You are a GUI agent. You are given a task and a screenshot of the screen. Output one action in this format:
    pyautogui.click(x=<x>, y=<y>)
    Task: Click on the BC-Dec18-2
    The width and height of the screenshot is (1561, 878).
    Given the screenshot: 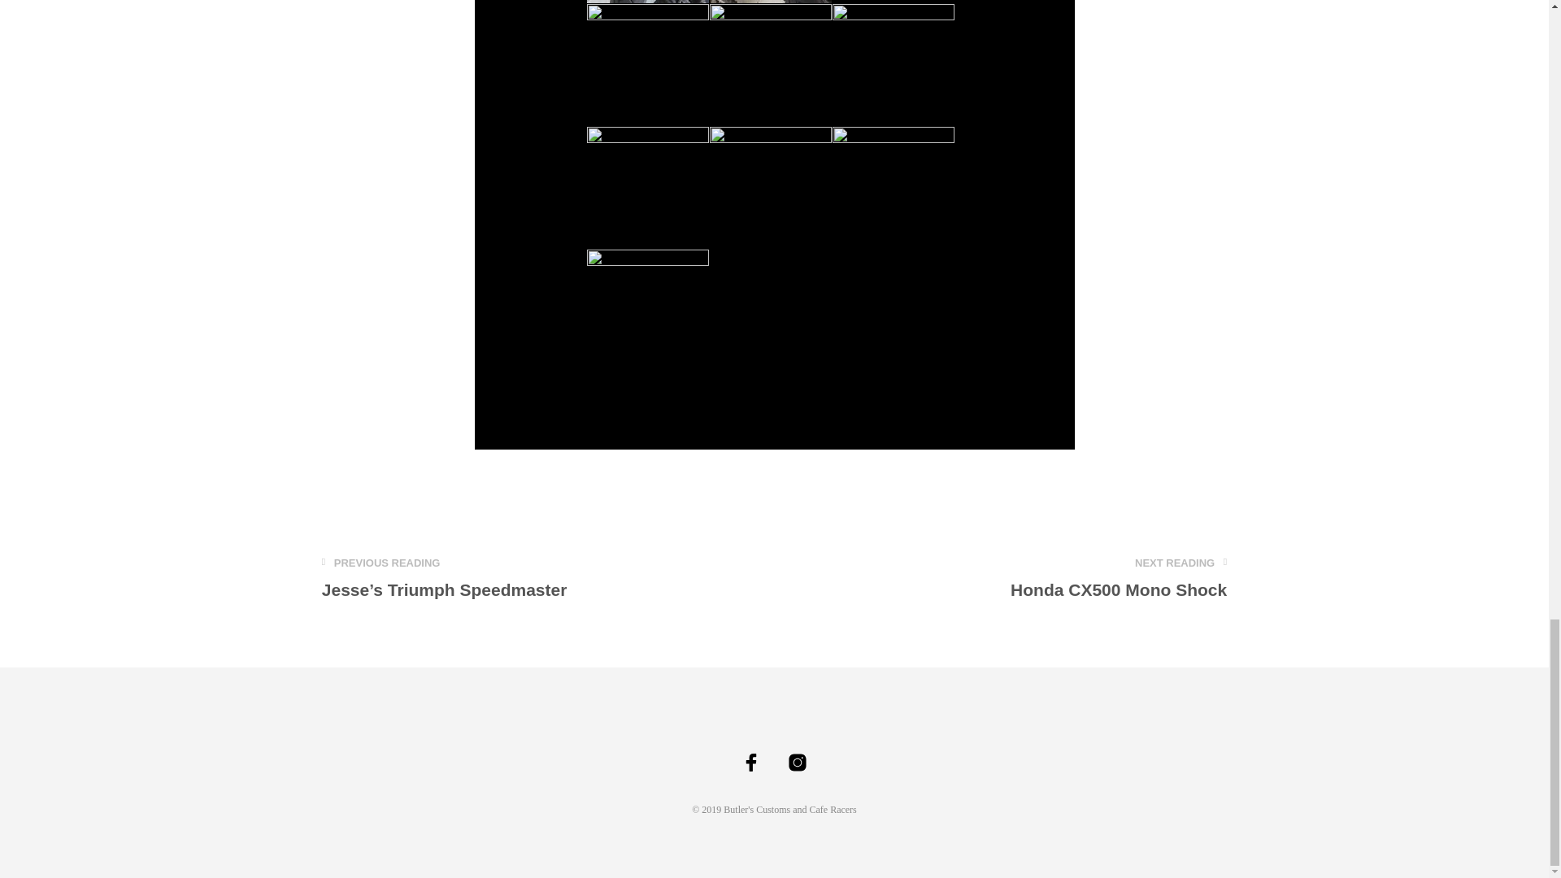 What is the action you would take?
    pyautogui.click(x=893, y=187)
    